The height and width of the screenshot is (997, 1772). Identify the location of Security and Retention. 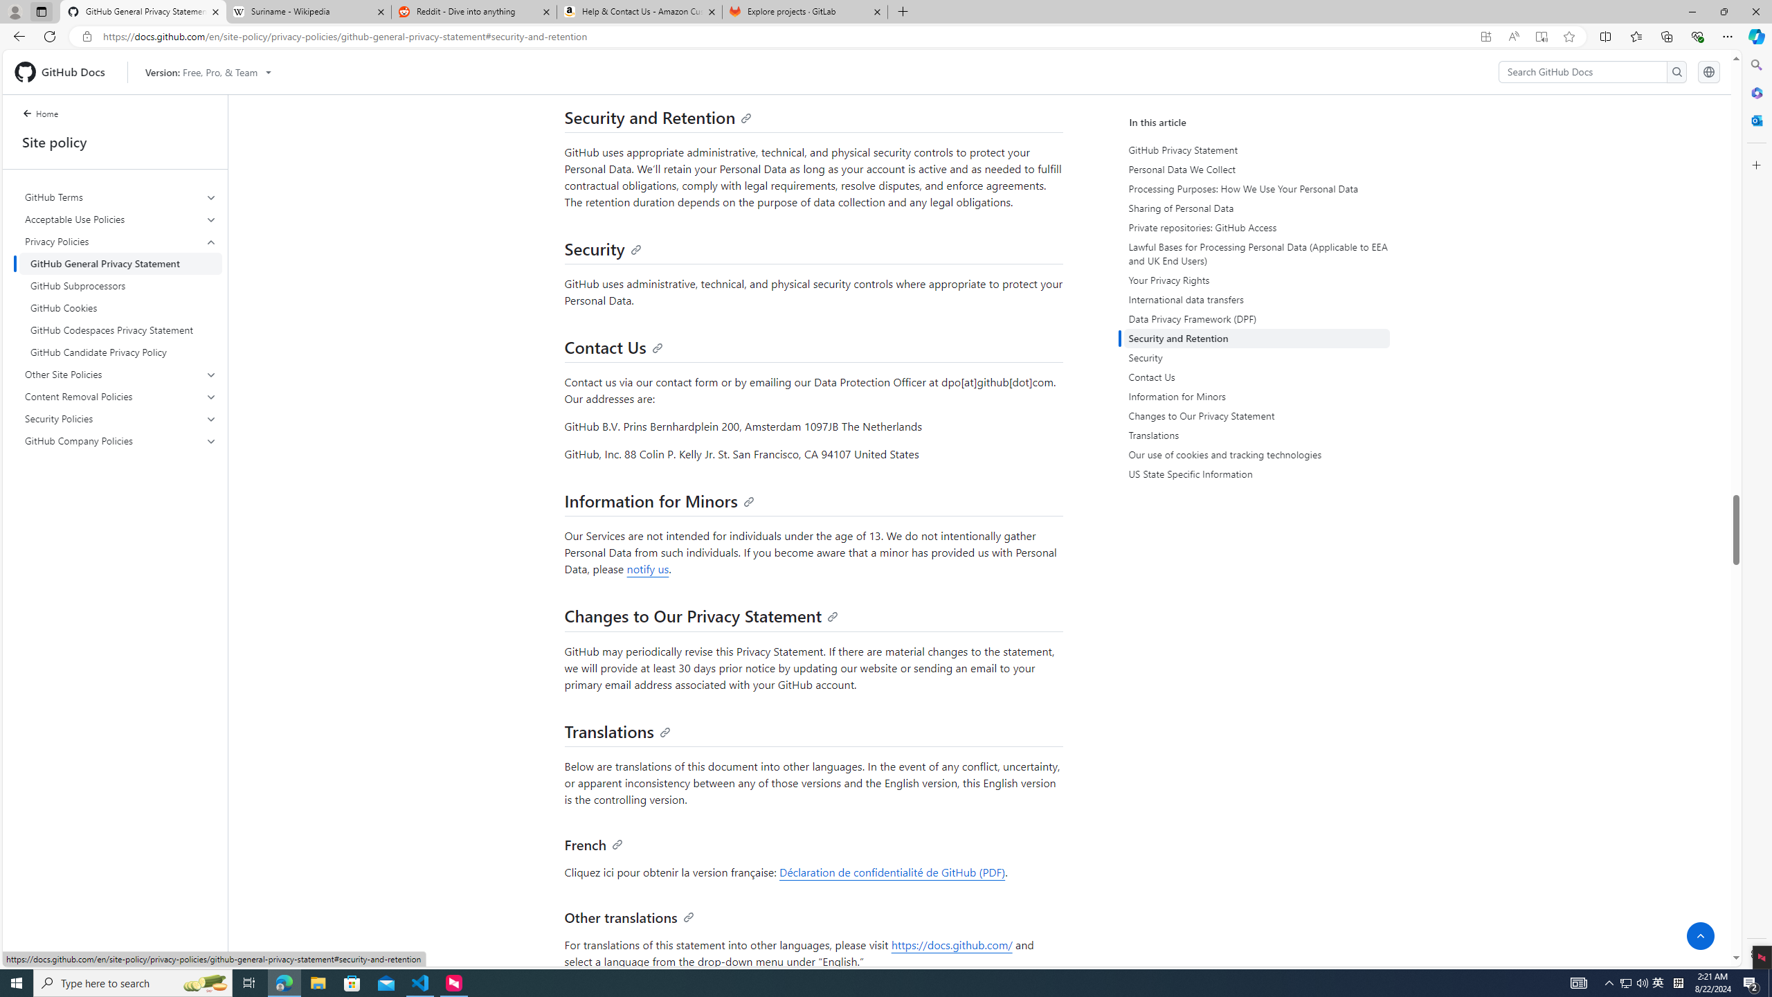
(658, 116).